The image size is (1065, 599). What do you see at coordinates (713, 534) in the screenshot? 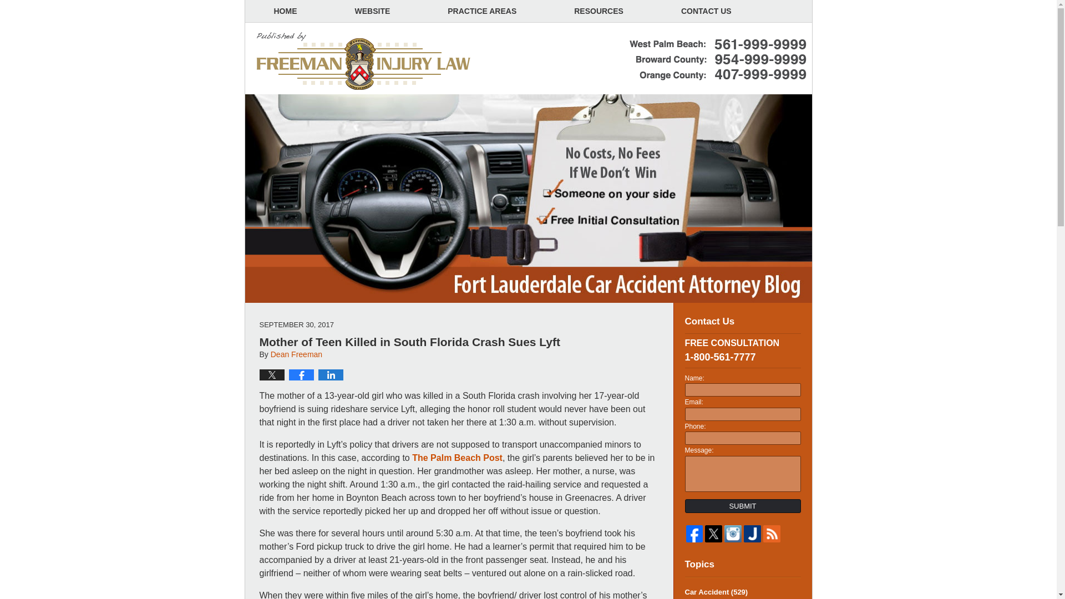
I see `Twitter` at bounding box center [713, 534].